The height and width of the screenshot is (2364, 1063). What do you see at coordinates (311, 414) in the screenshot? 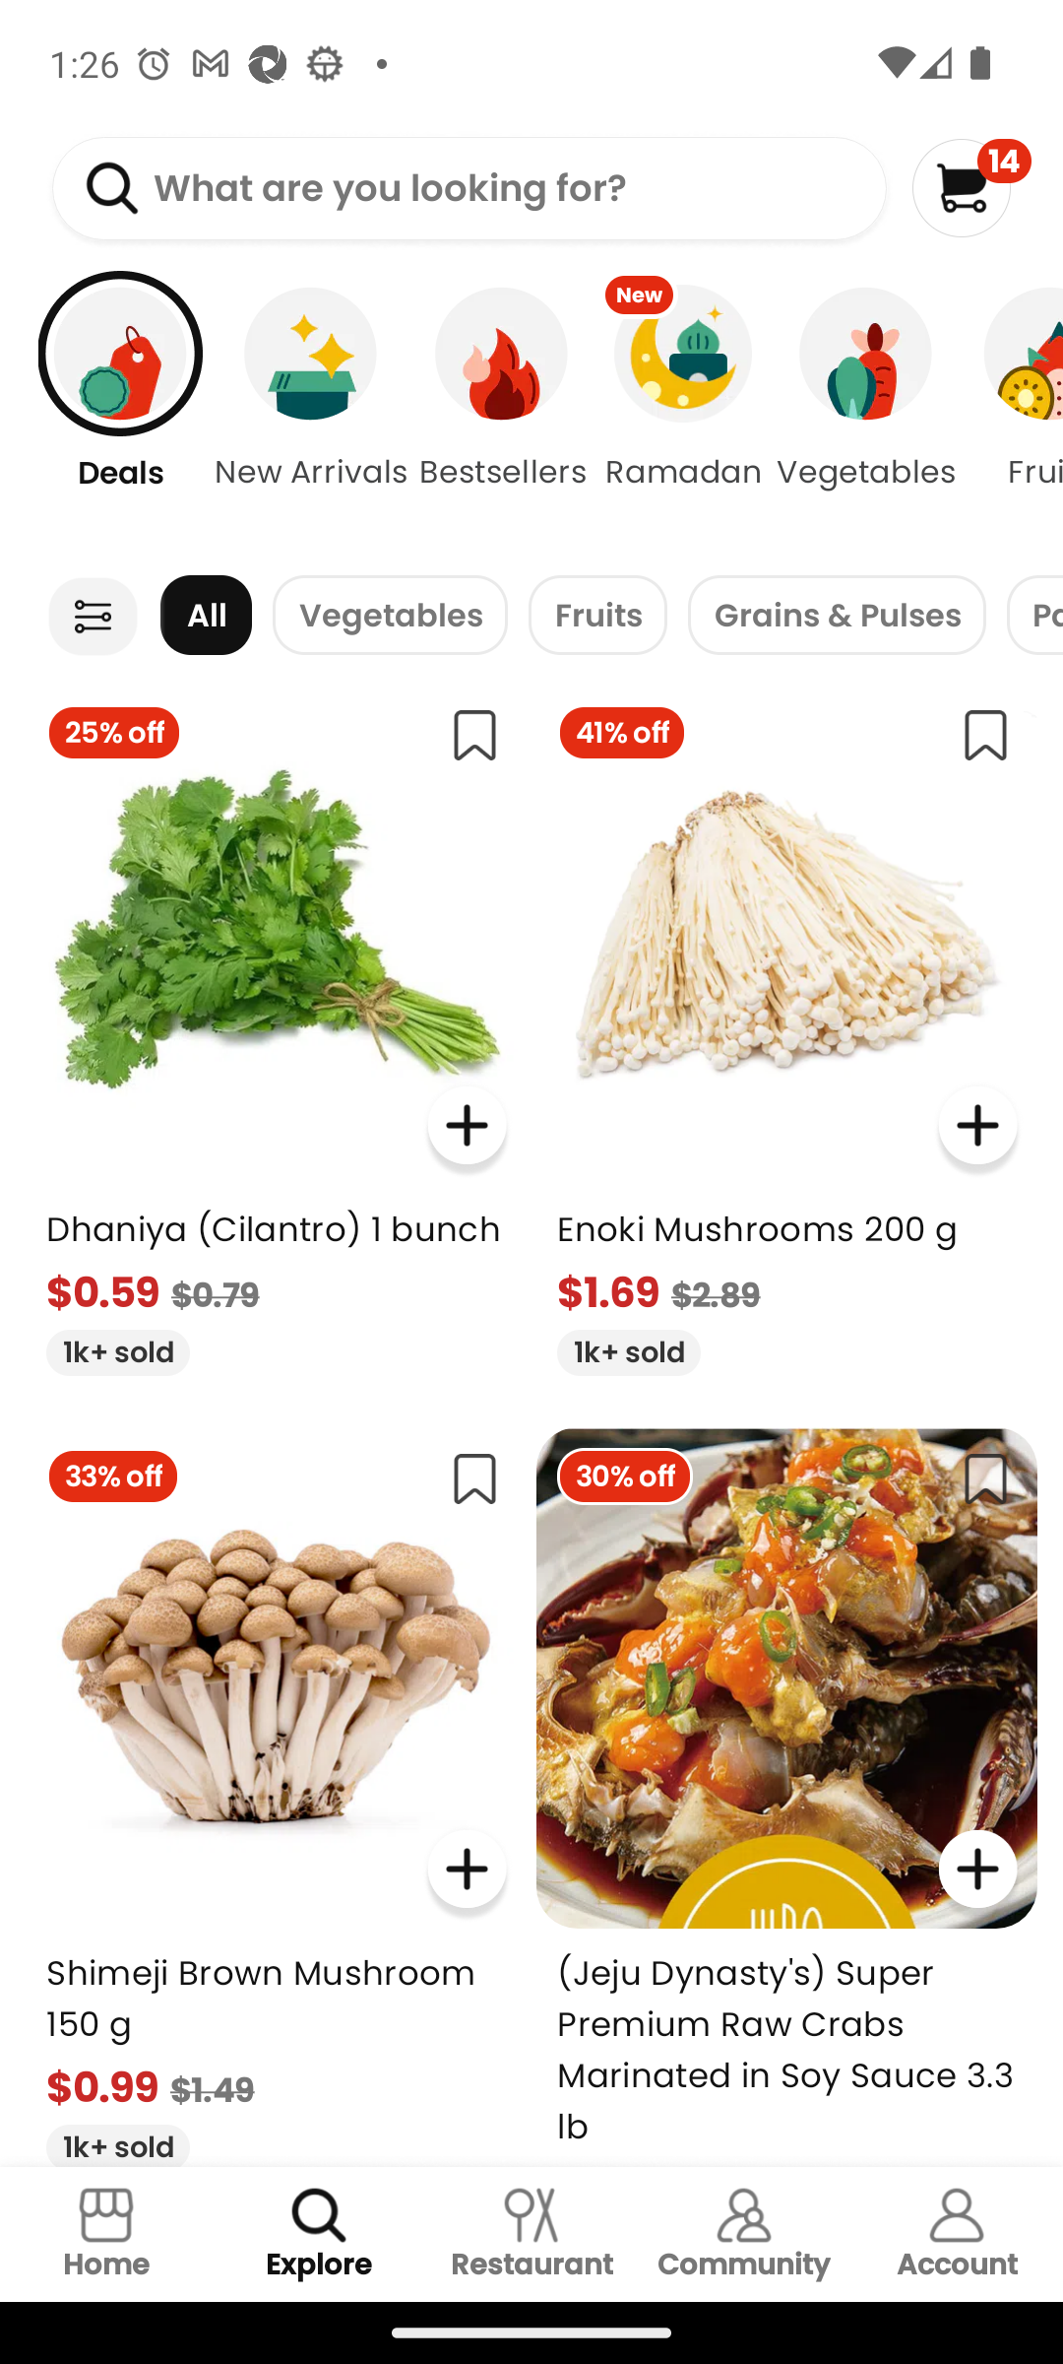
I see `New Arrivals` at bounding box center [311, 414].